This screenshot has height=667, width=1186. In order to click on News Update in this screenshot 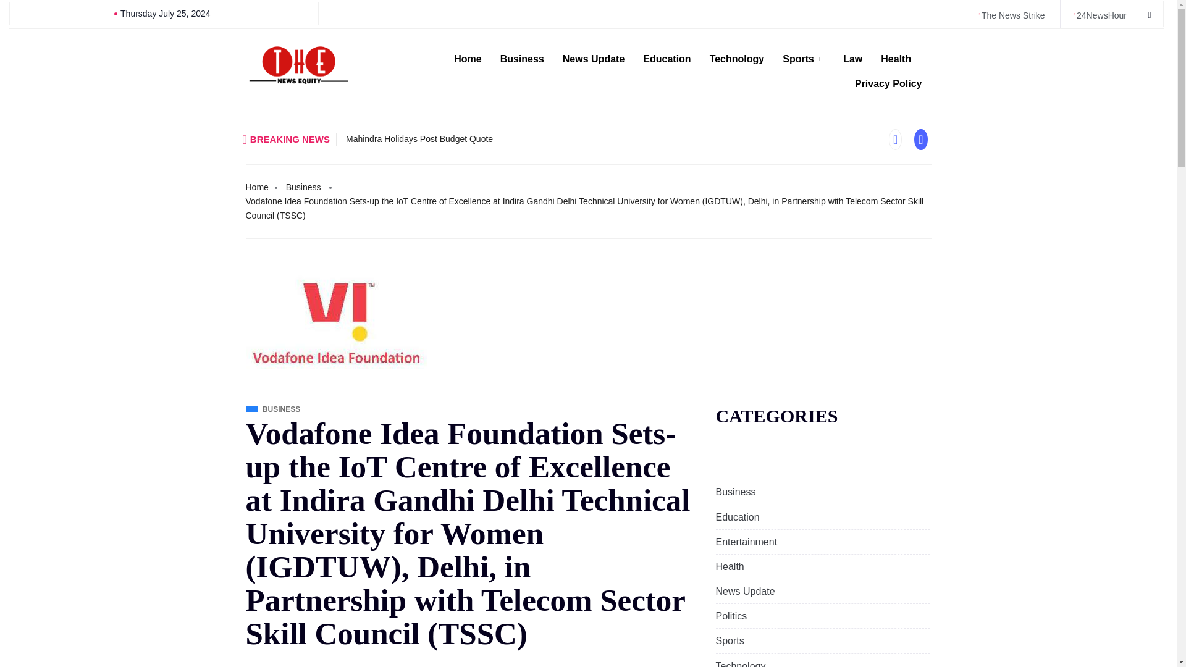, I will do `click(593, 59)`.